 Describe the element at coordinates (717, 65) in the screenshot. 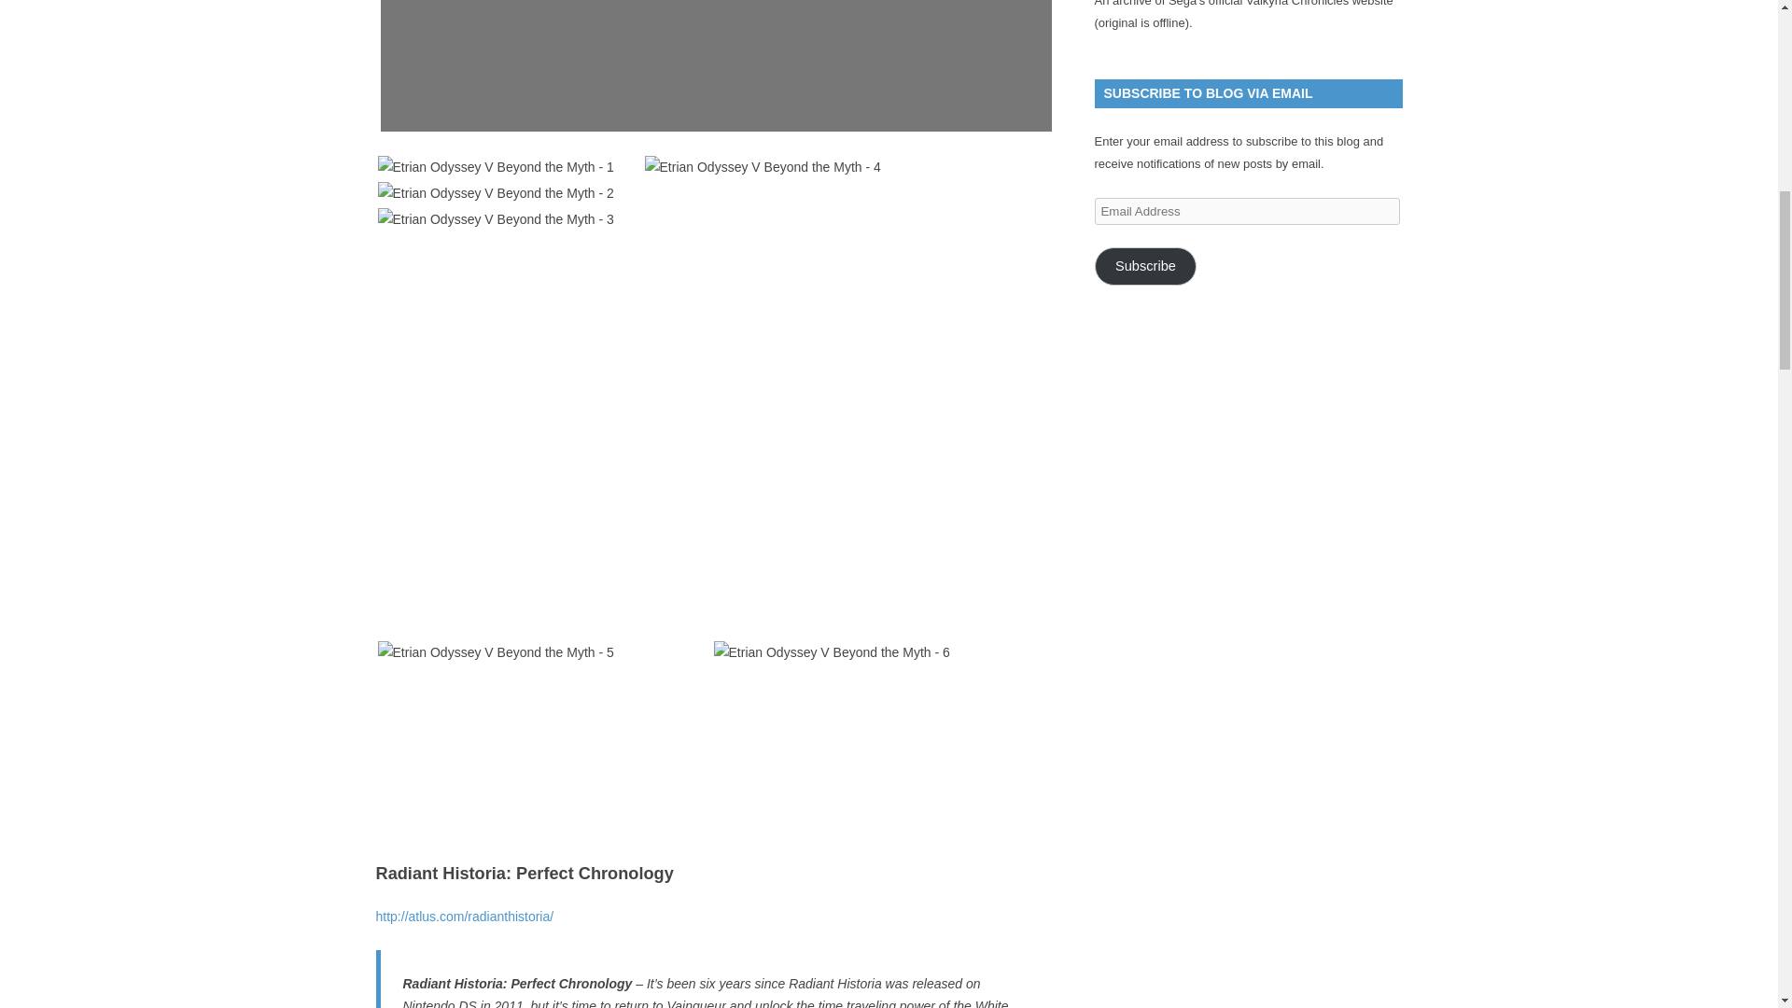

I see `Etrian Odyssey V: Beyond the Myth - Announcement Trailer` at that location.